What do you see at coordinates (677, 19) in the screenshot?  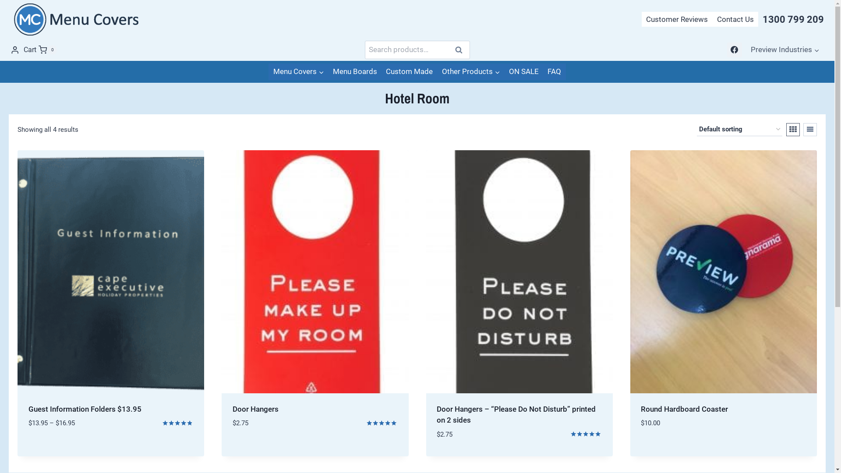 I see `Customer Reviews` at bounding box center [677, 19].